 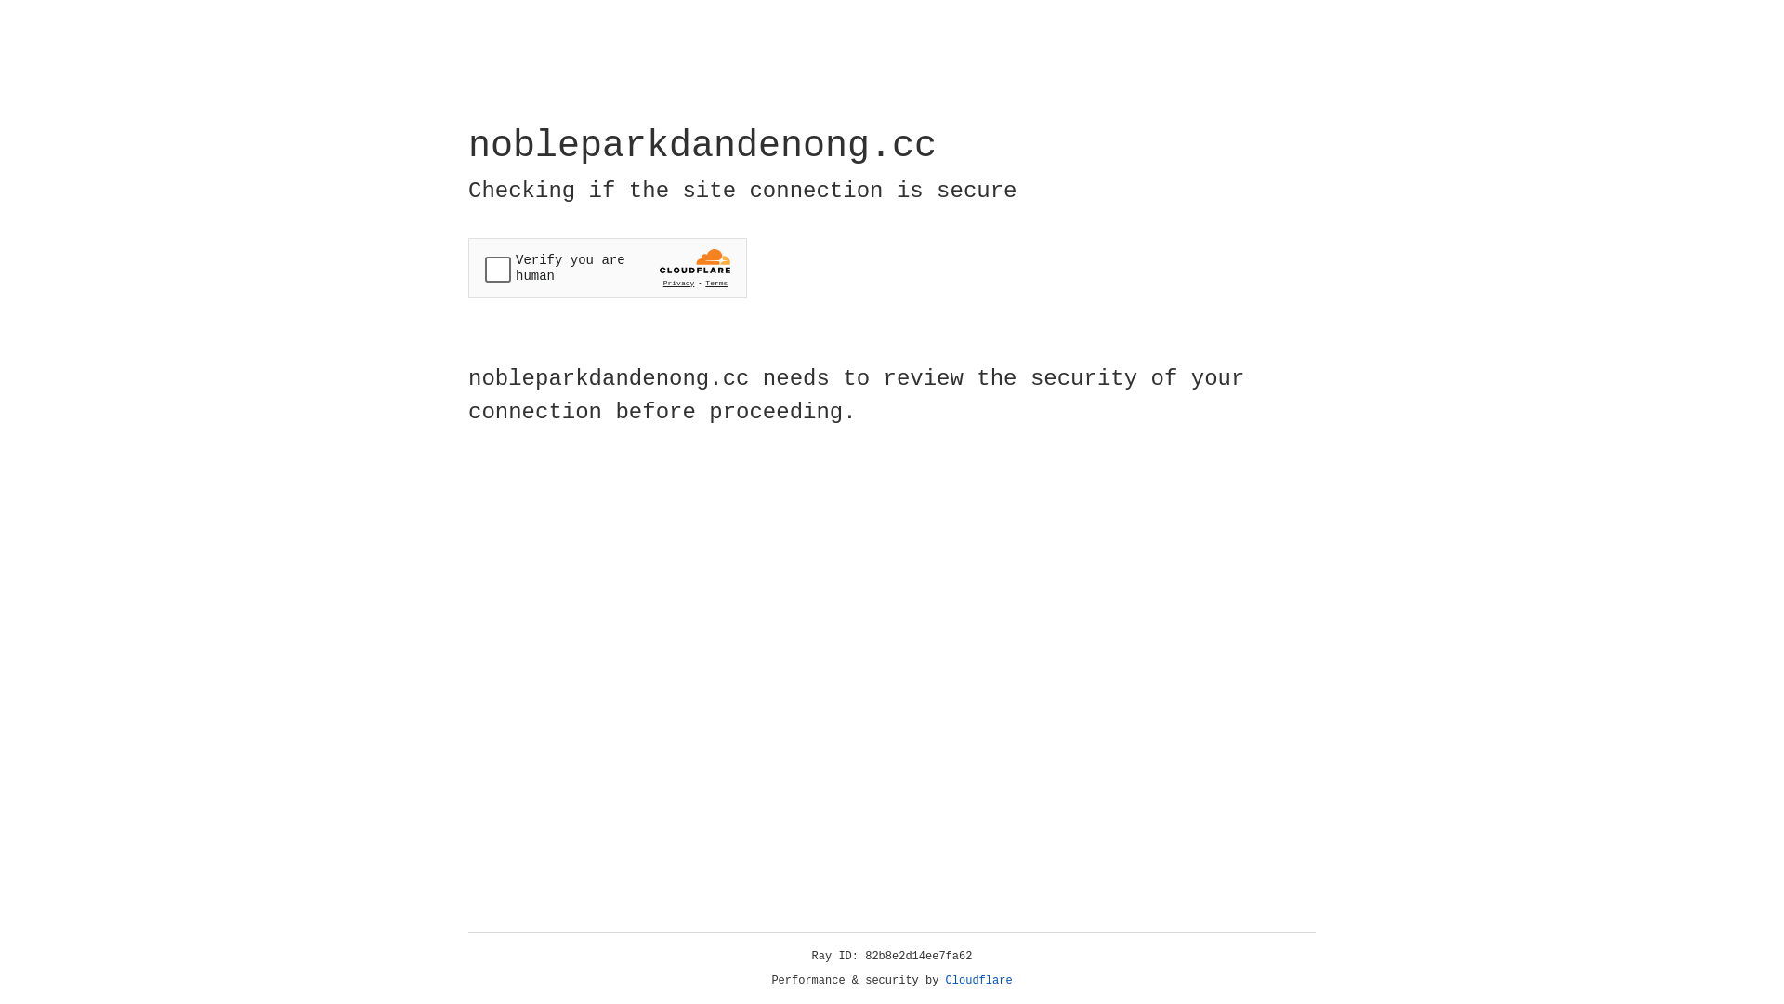 I want to click on Widget containing a Cloudflare security challenge, so click(x=608, y=268).